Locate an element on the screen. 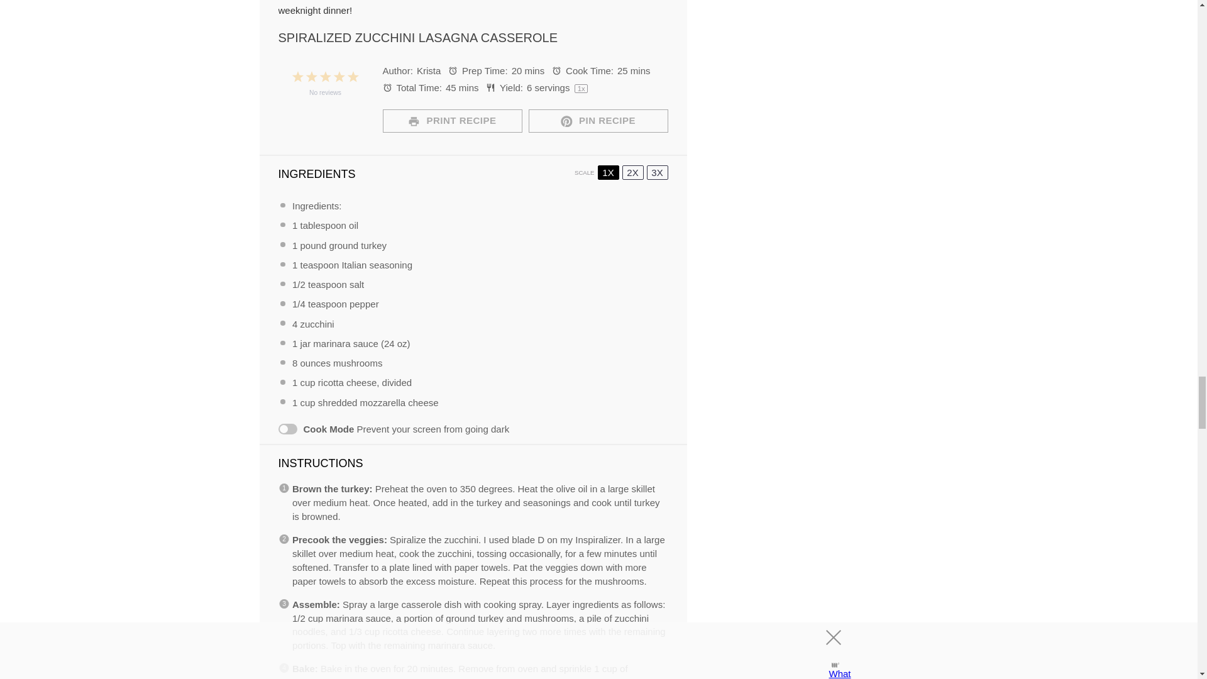  PRINT RECIPE is located at coordinates (451, 121).